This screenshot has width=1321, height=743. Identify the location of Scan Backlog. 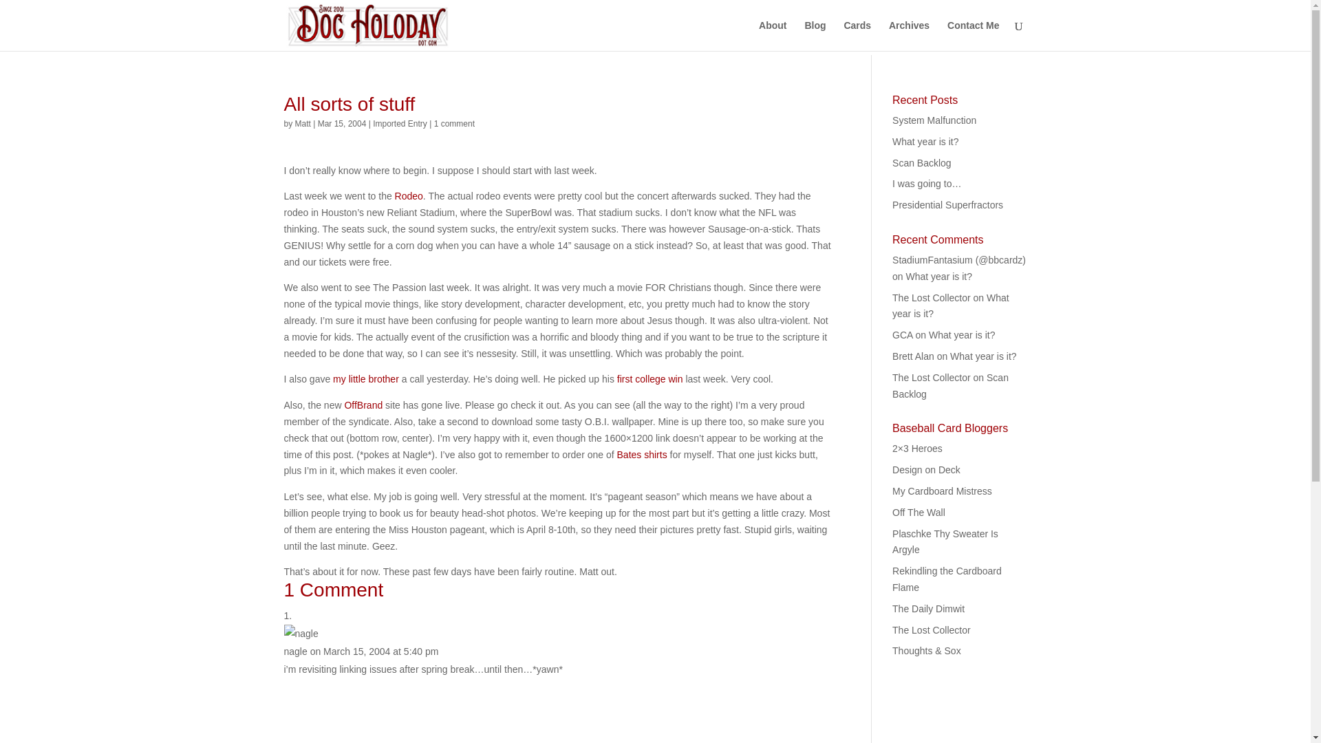
(922, 162).